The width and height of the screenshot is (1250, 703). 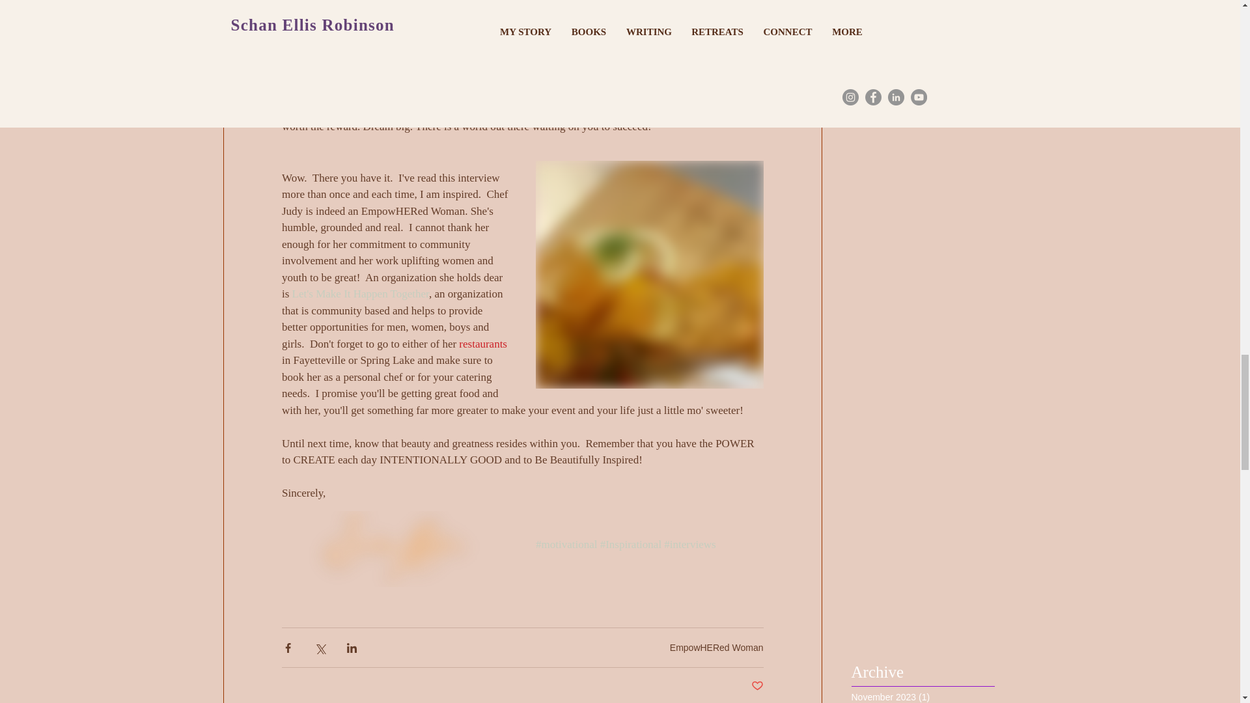 What do you see at coordinates (483, 343) in the screenshot?
I see `restaurants` at bounding box center [483, 343].